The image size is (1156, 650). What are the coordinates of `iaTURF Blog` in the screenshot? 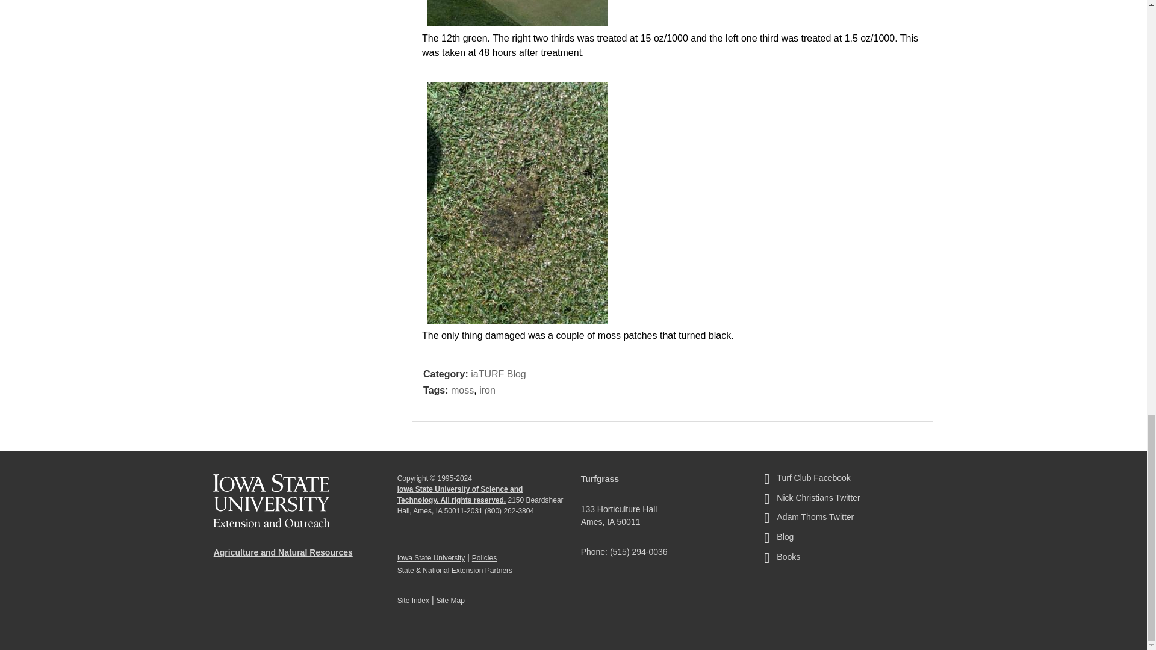 It's located at (498, 374).